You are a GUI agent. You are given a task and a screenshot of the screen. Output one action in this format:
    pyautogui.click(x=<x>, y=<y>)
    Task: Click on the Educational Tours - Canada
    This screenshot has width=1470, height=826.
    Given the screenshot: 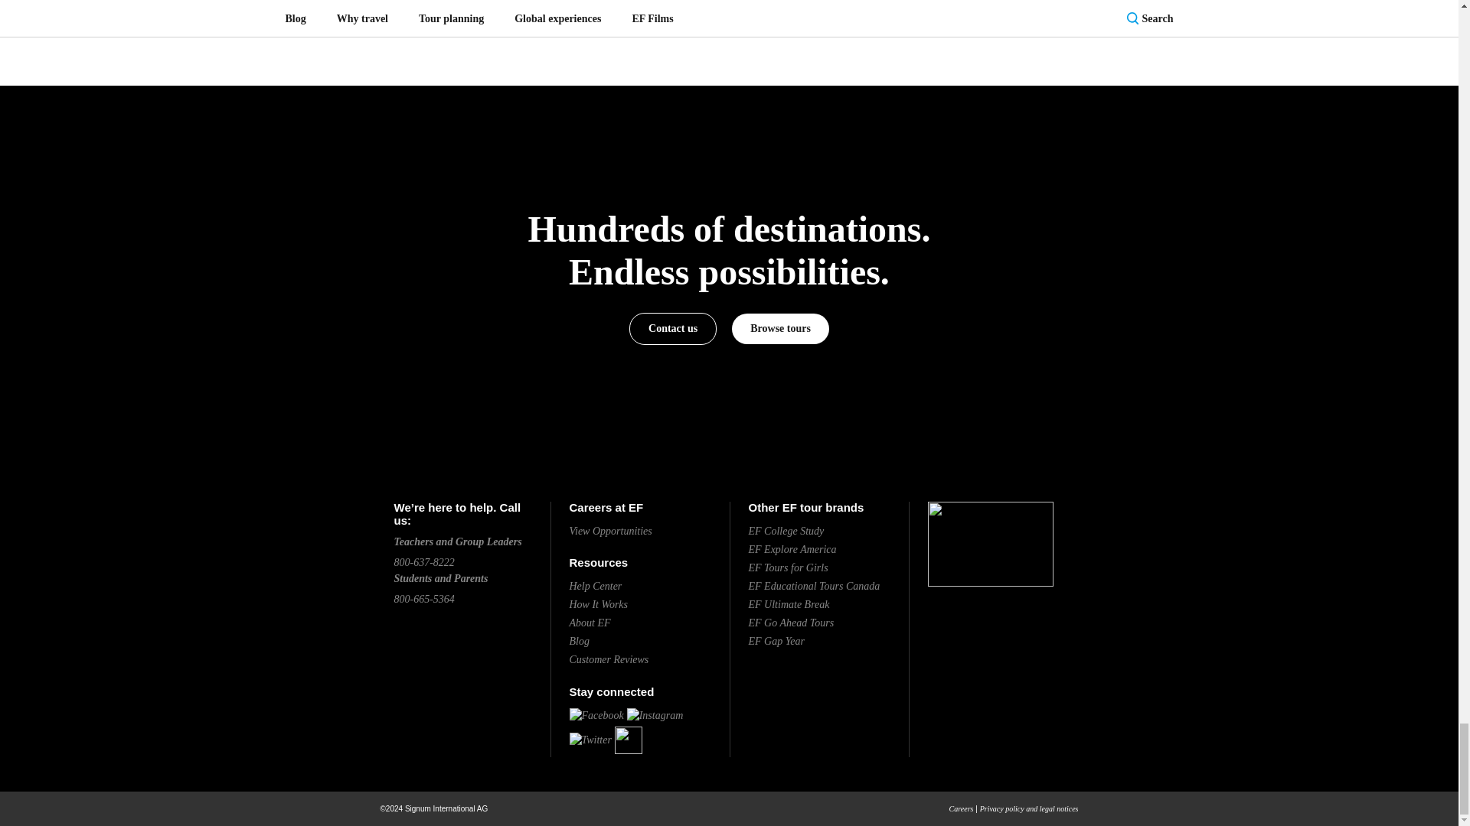 What is the action you would take?
    pyautogui.click(x=815, y=586)
    